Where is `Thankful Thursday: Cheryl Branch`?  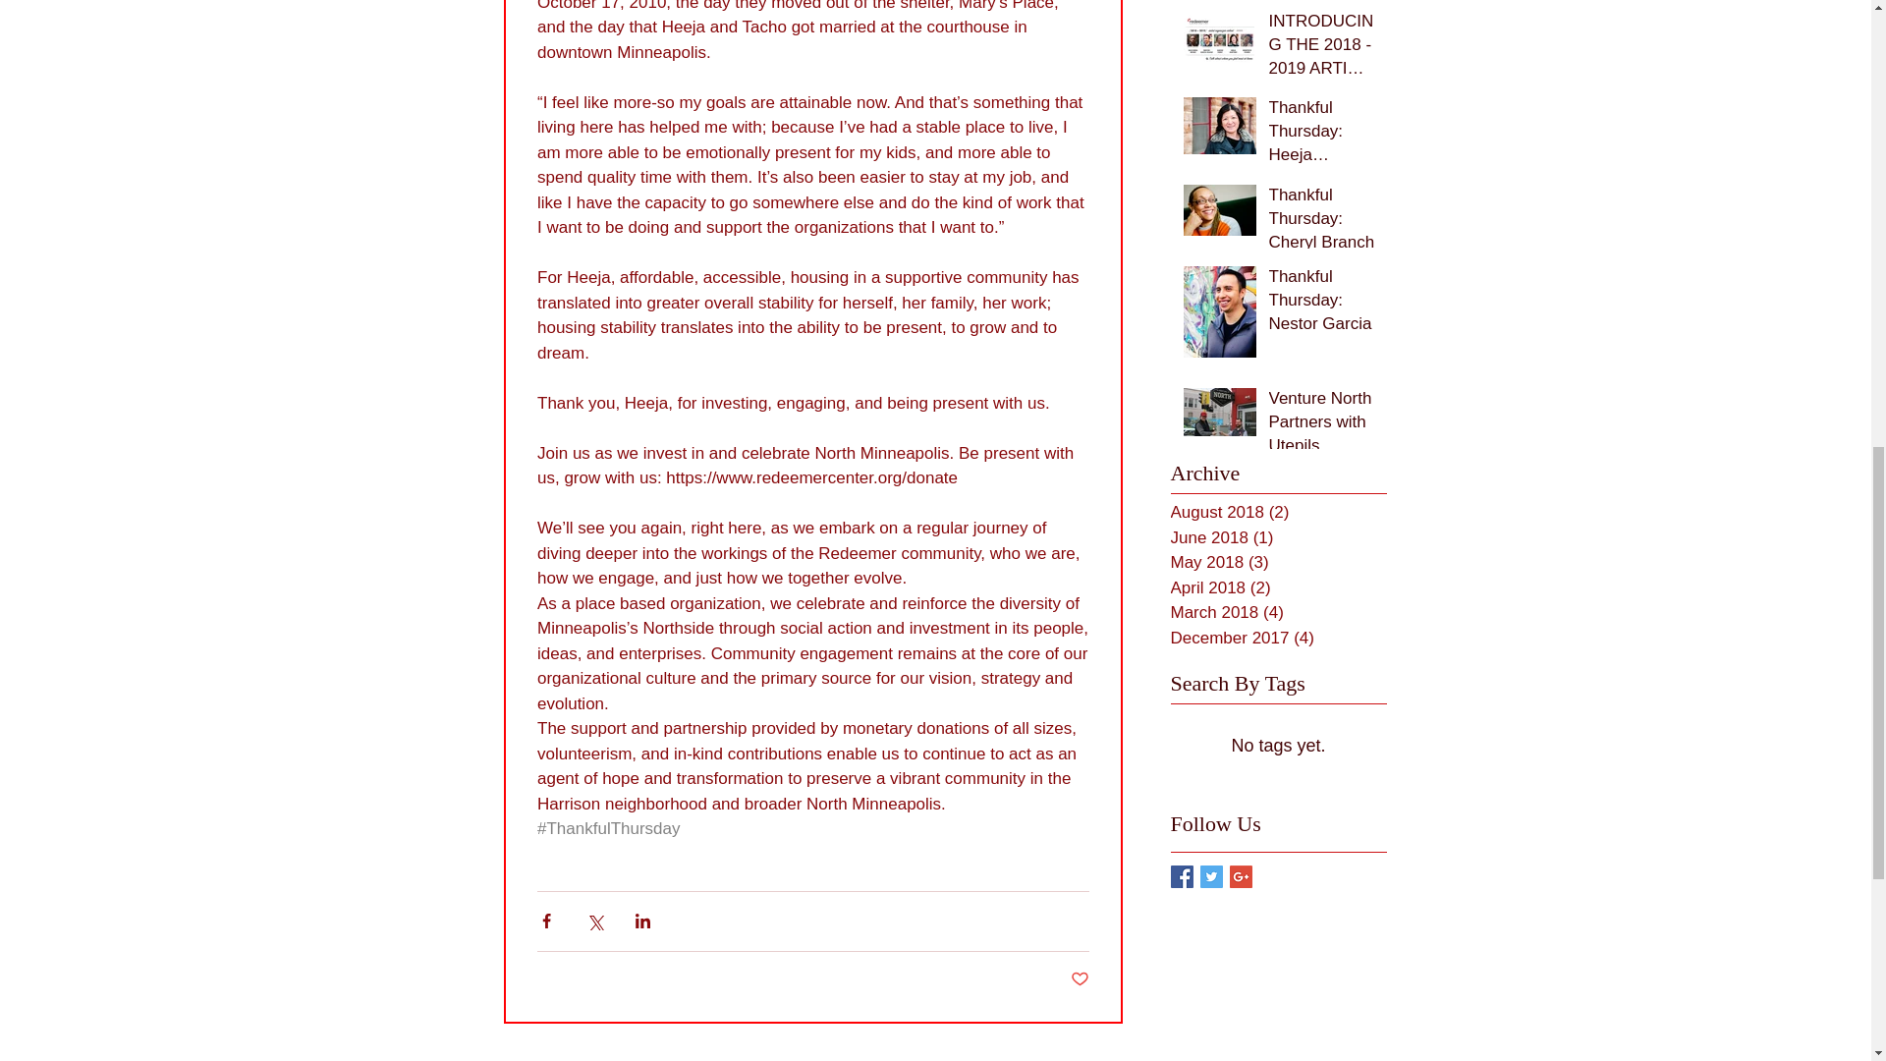 Thankful Thursday: Cheryl Branch is located at coordinates (1322, 222).